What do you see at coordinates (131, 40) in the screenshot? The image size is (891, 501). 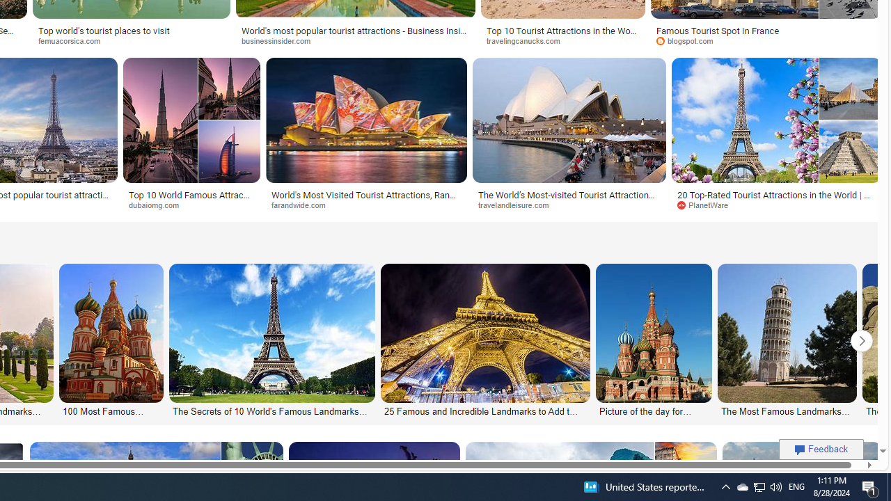 I see `femuacorsica.com` at bounding box center [131, 40].